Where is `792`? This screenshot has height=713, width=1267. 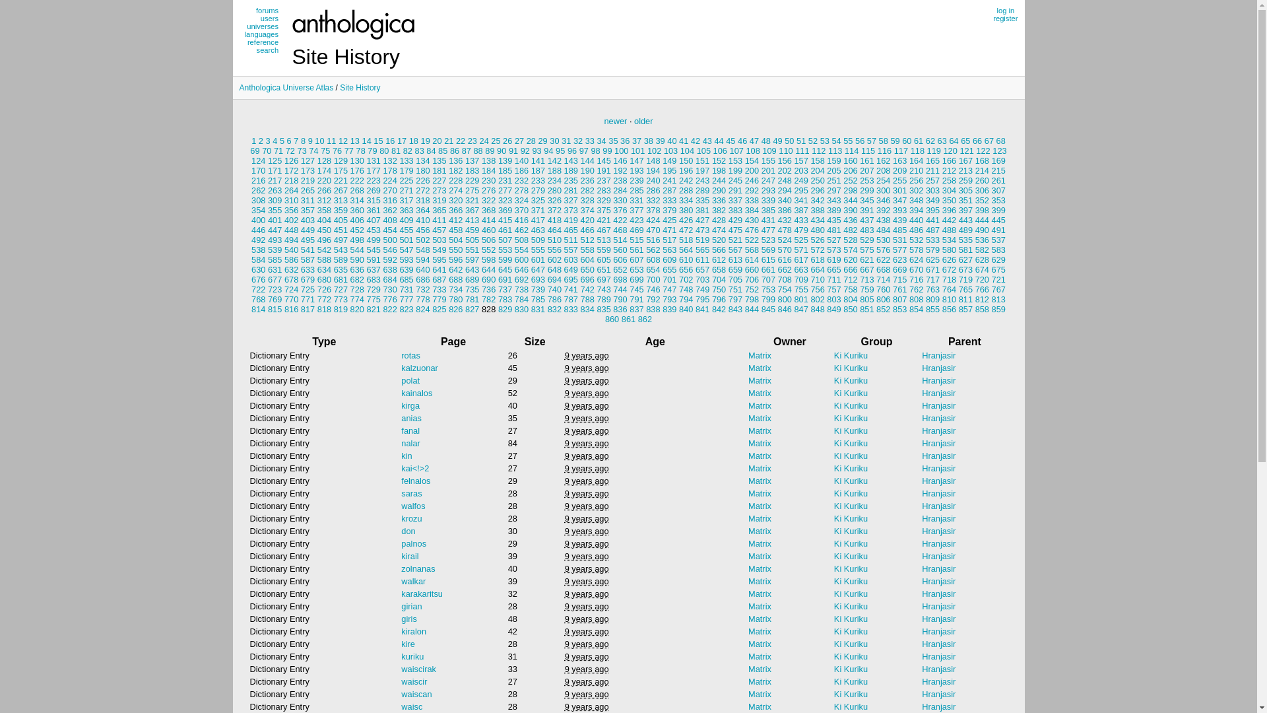
792 is located at coordinates (653, 300).